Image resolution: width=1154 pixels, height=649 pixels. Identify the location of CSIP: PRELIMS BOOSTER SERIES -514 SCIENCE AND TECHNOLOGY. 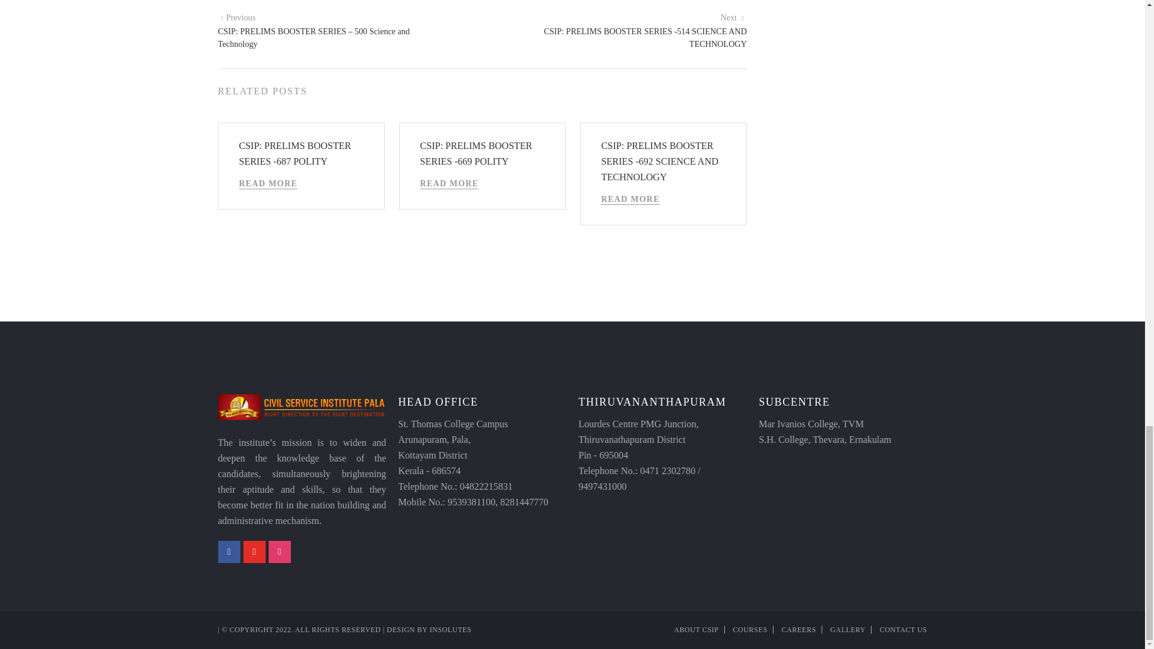
(733, 17).